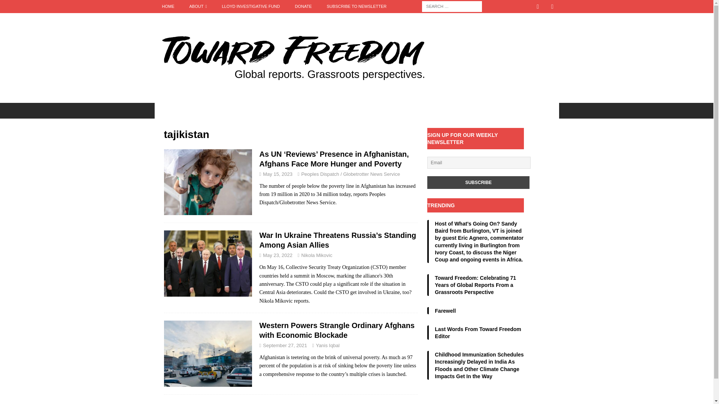 The width and height of the screenshot is (719, 404). What do you see at coordinates (434, 111) in the screenshot?
I see `REVIEWS` at bounding box center [434, 111].